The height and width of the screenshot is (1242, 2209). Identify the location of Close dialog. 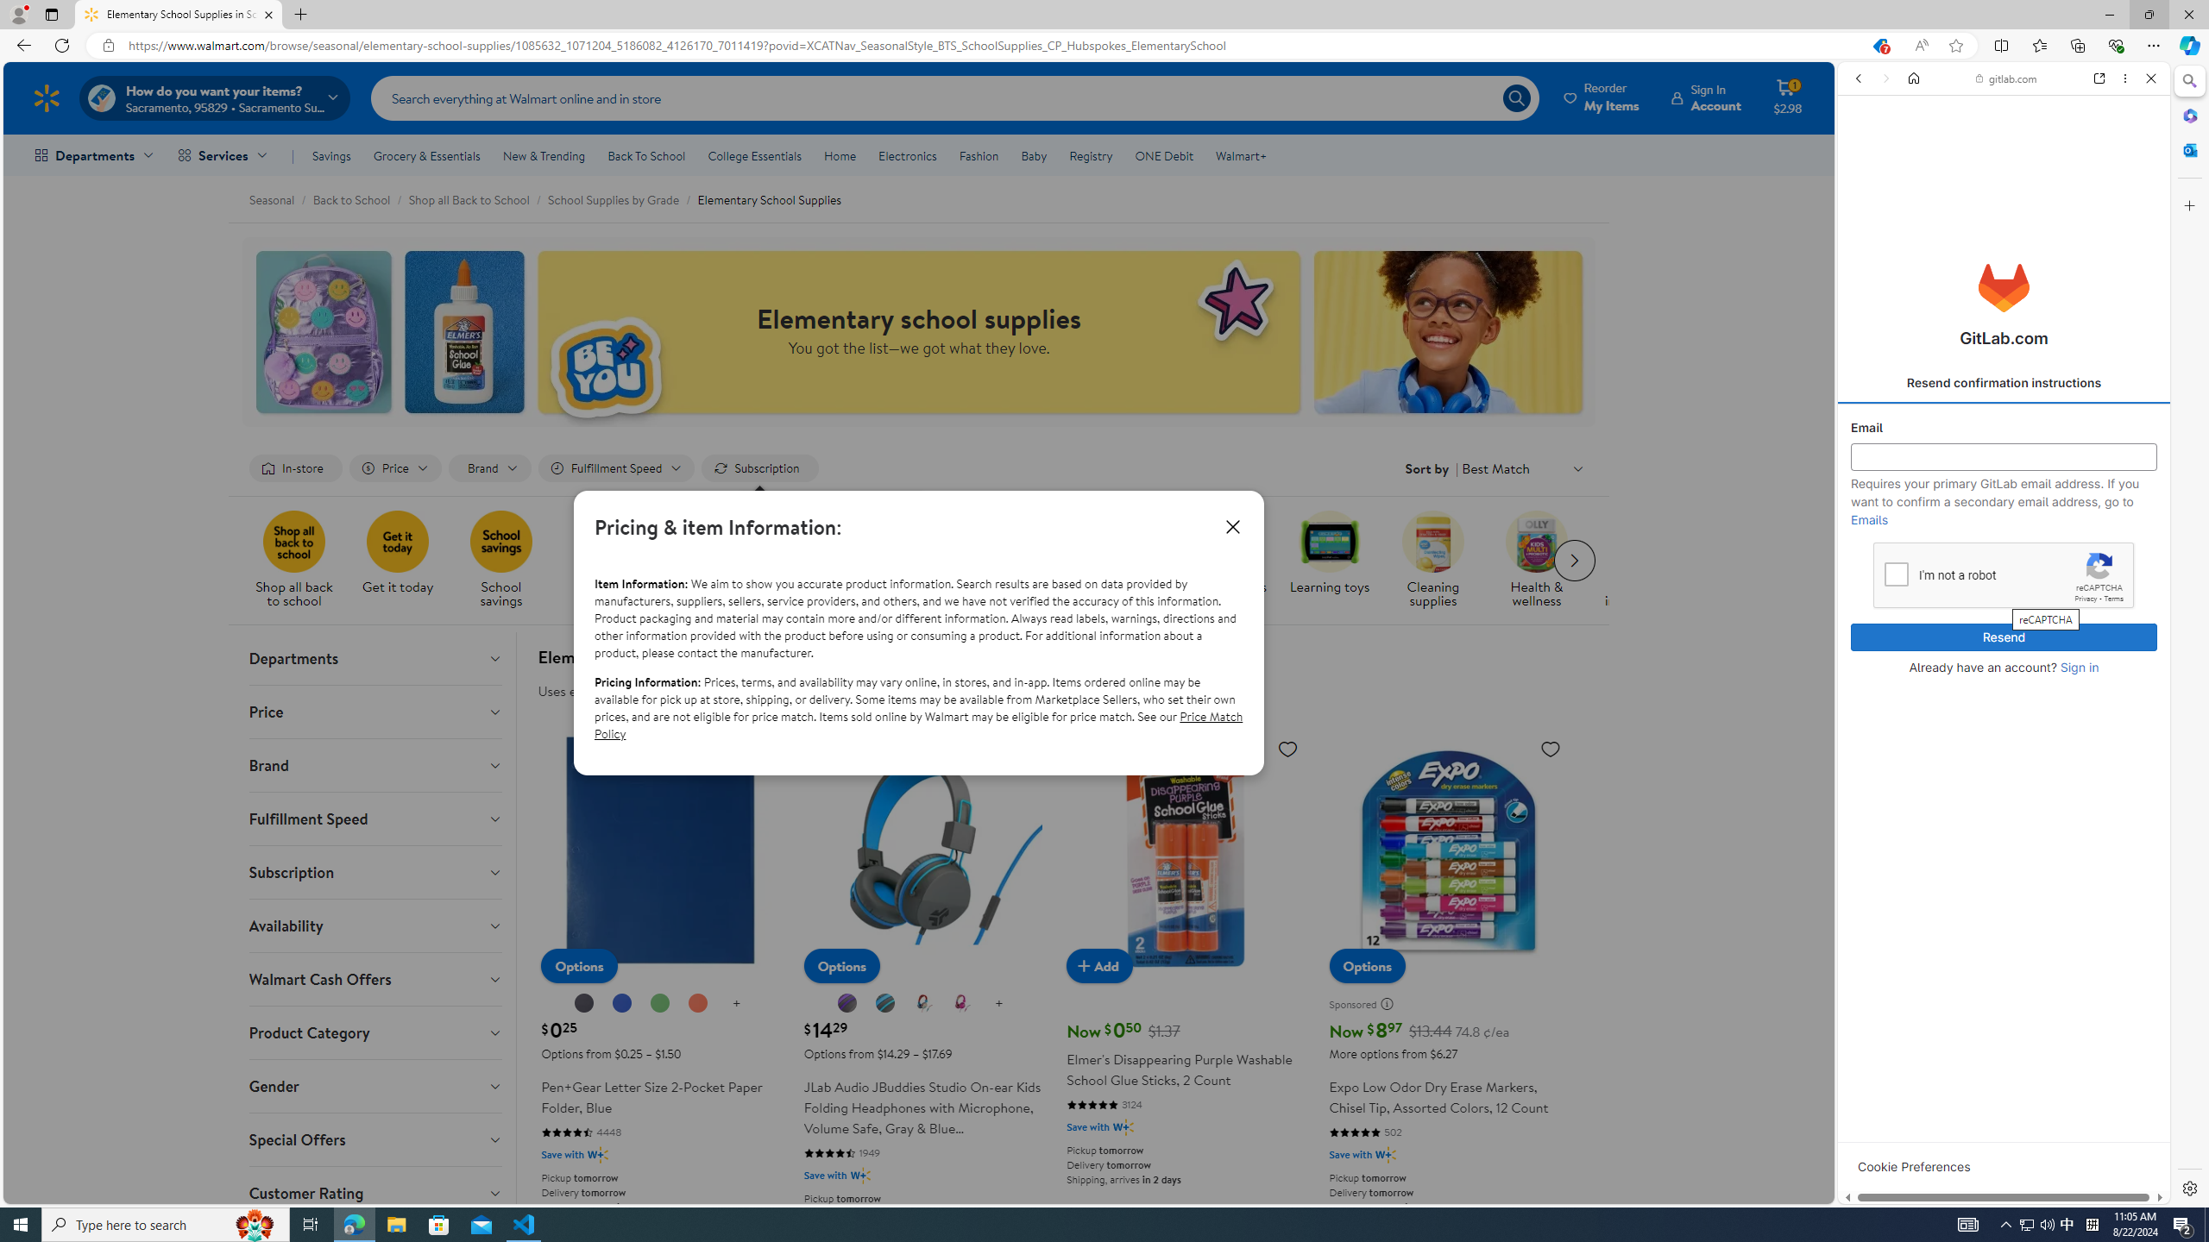
(1232, 526).